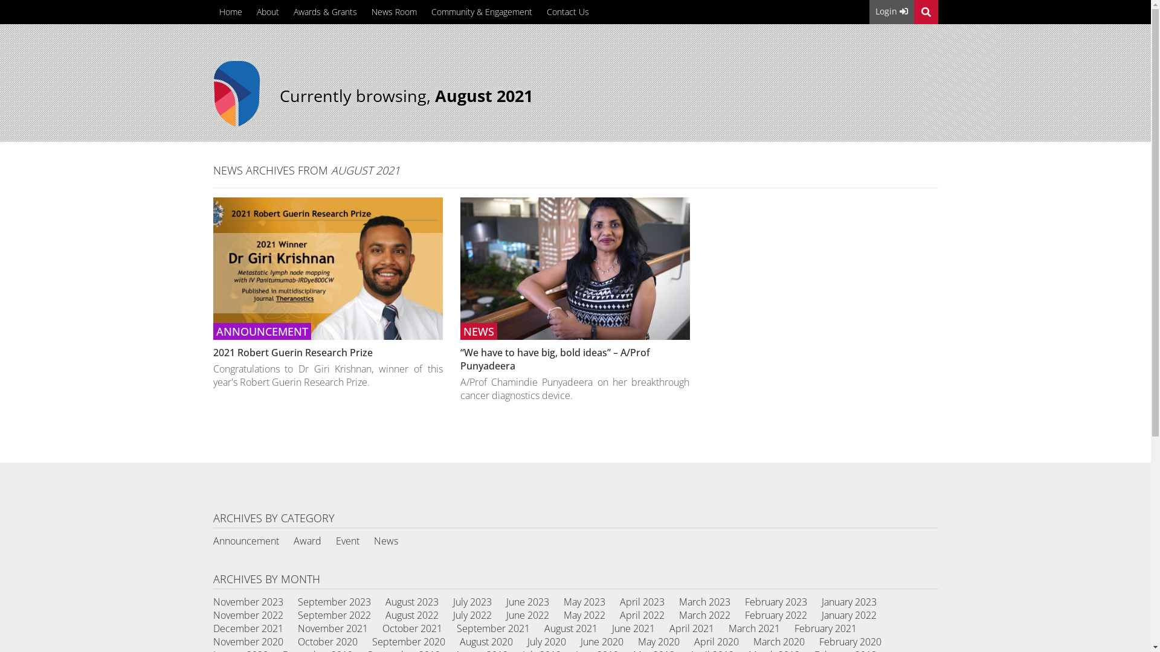  I want to click on News, so click(385, 541).